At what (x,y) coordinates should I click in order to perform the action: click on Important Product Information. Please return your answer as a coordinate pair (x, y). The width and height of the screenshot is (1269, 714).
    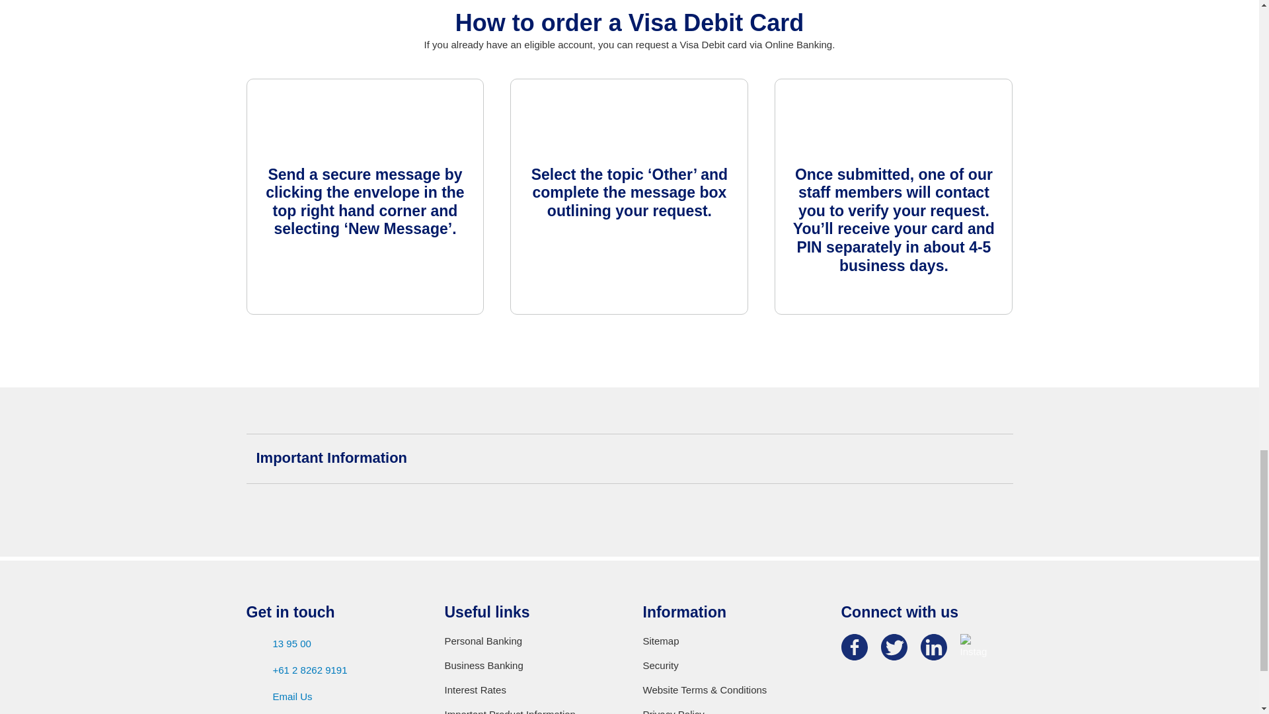
    Looking at the image, I should click on (530, 711).